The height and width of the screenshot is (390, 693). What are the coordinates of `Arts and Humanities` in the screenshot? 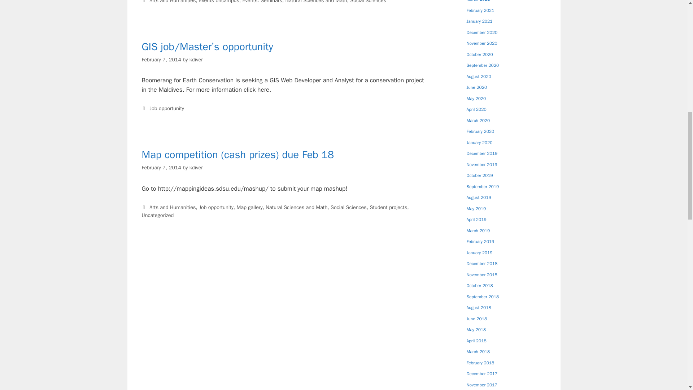 It's located at (173, 207).